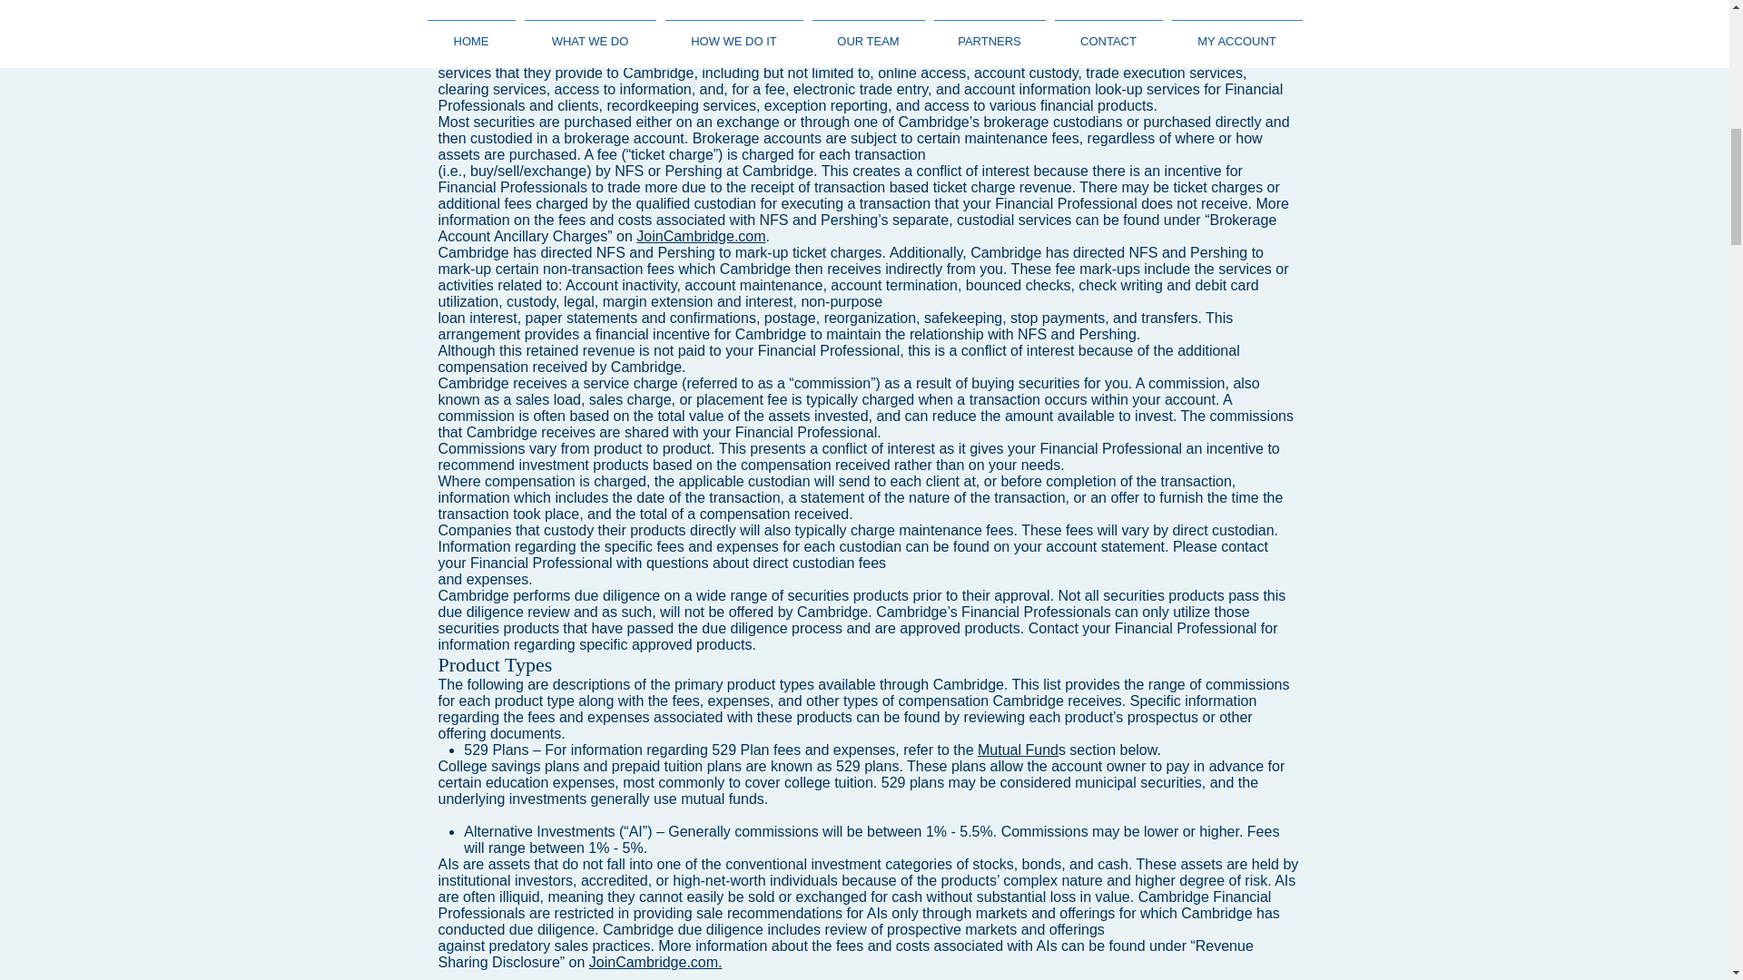 The height and width of the screenshot is (980, 1743). What do you see at coordinates (1018, 750) in the screenshot?
I see `Mutual Fund` at bounding box center [1018, 750].